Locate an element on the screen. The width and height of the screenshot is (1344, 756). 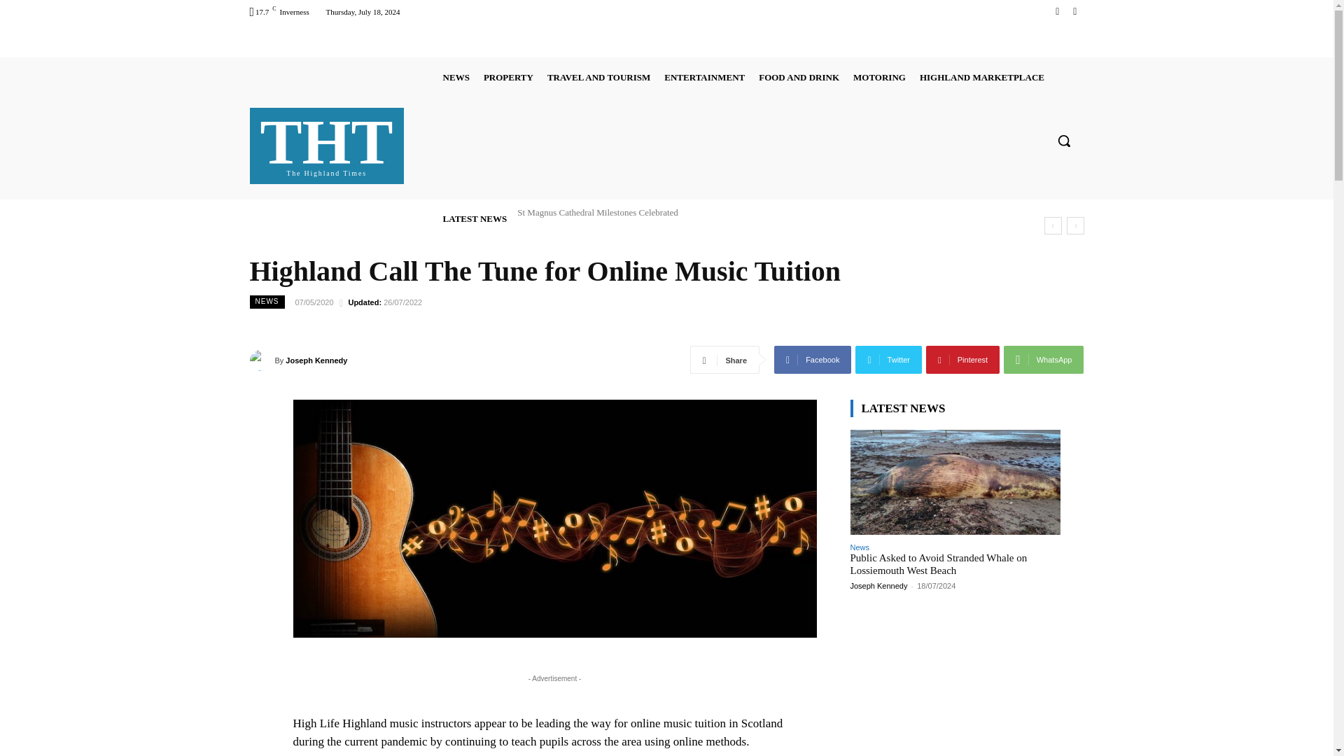
MOTORING is located at coordinates (879, 77).